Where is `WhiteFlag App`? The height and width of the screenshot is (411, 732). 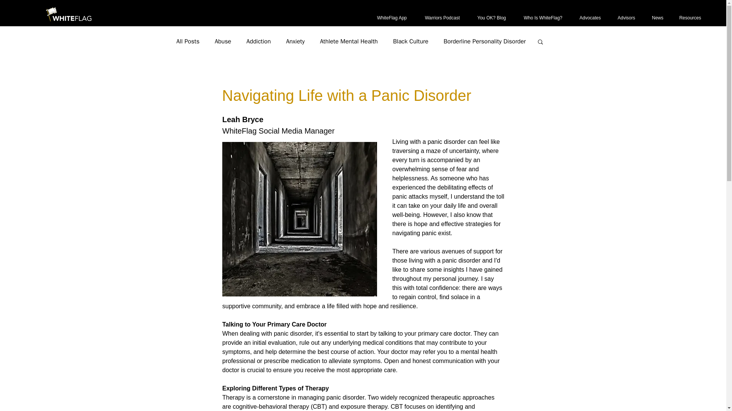
WhiteFlag App is located at coordinates (388, 18).